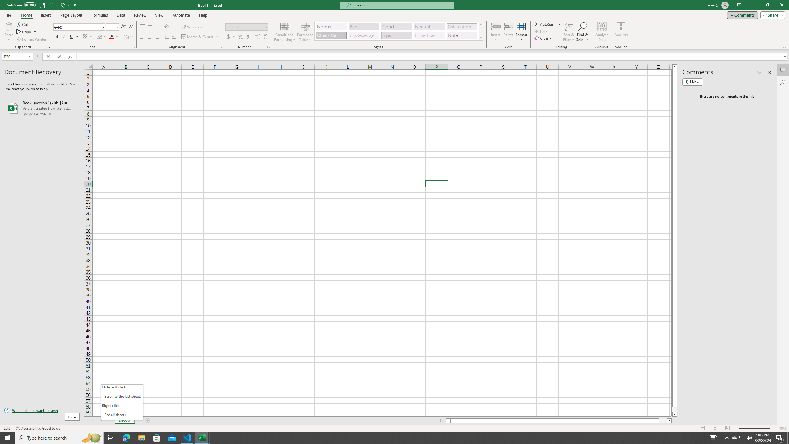 The image size is (789, 444). Describe the element at coordinates (126, 37) in the screenshot. I see `Show Phonetic Field` at that location.